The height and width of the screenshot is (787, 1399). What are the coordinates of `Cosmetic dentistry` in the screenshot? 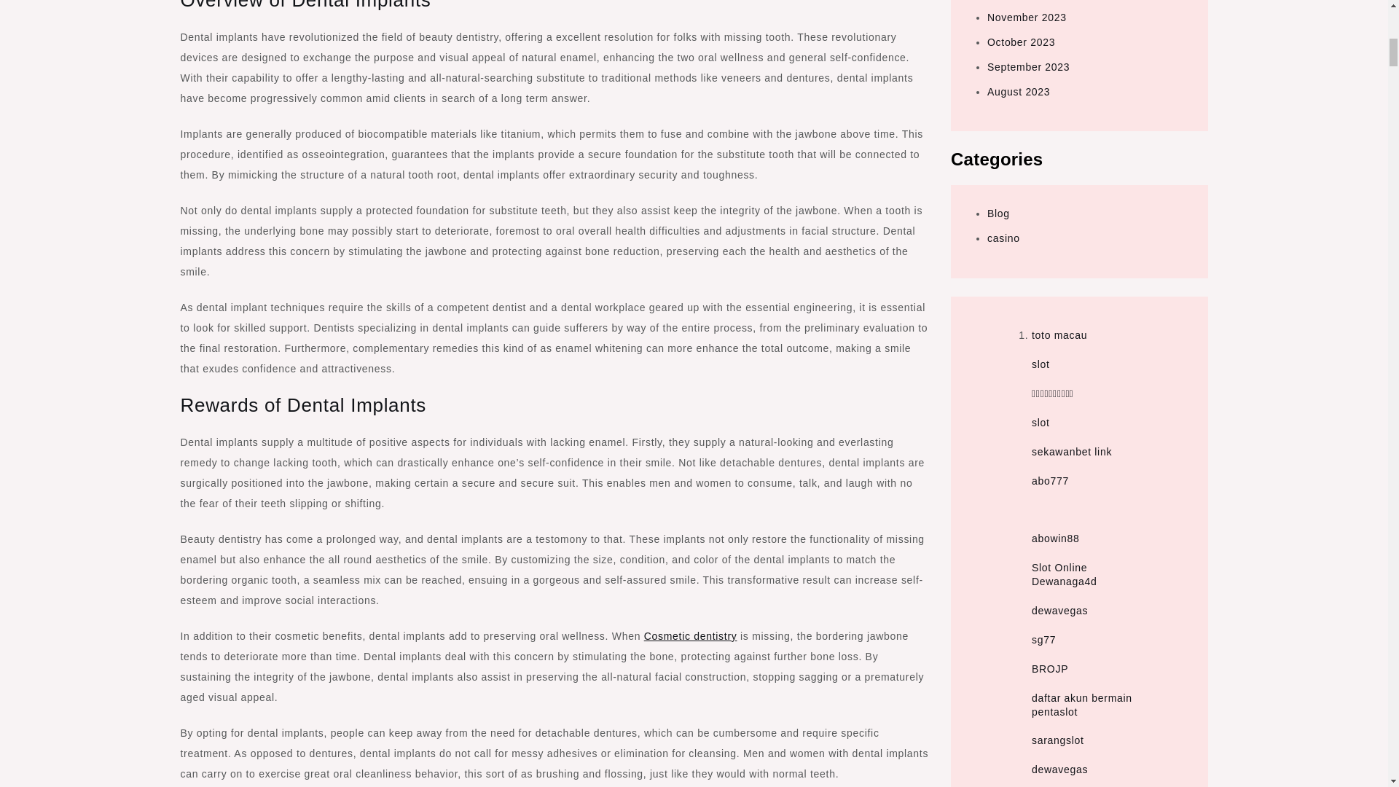 It's located at (690, 636).